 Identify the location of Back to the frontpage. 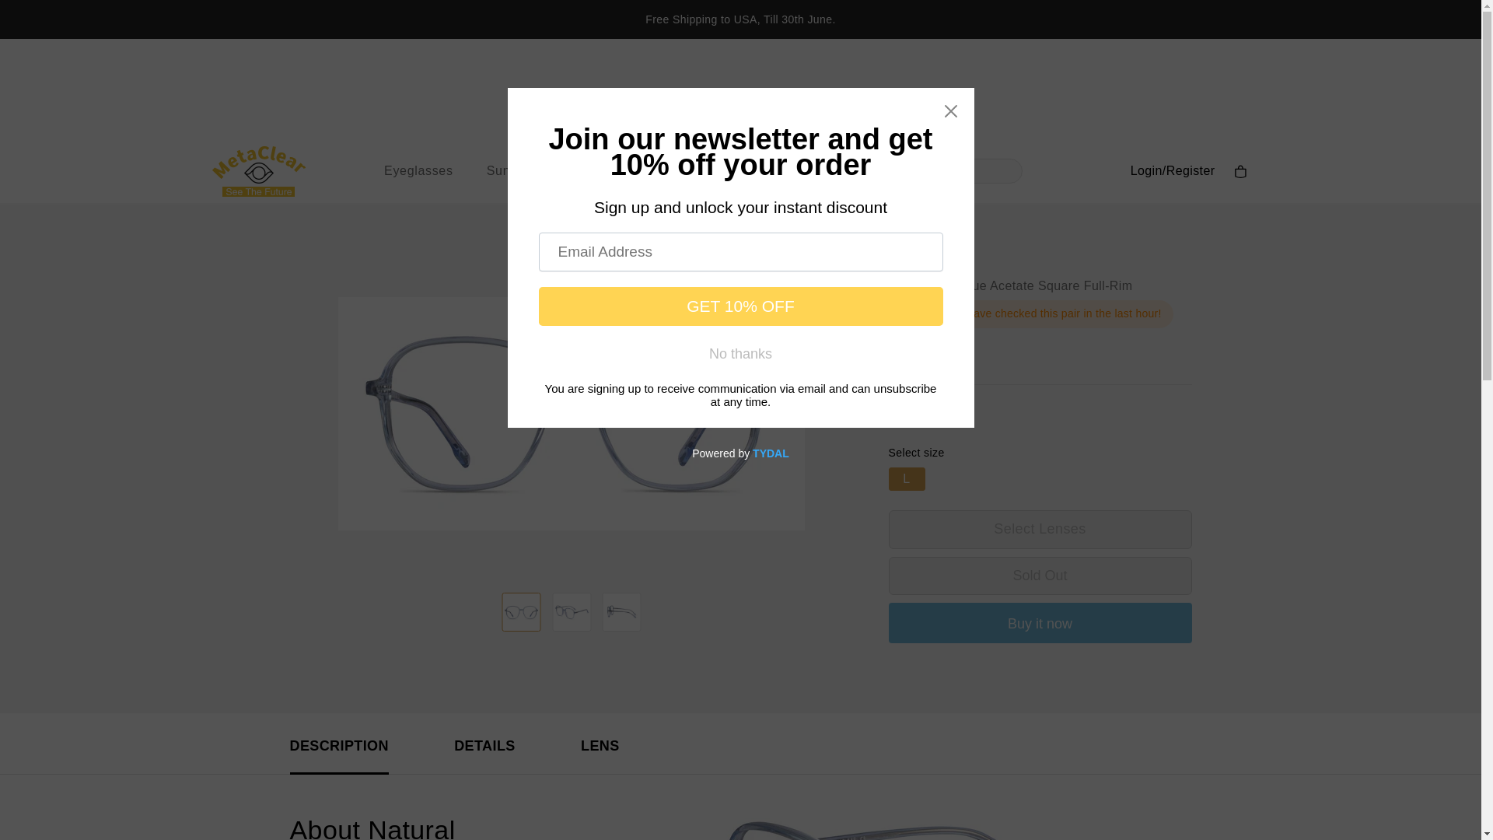
(304, 184).